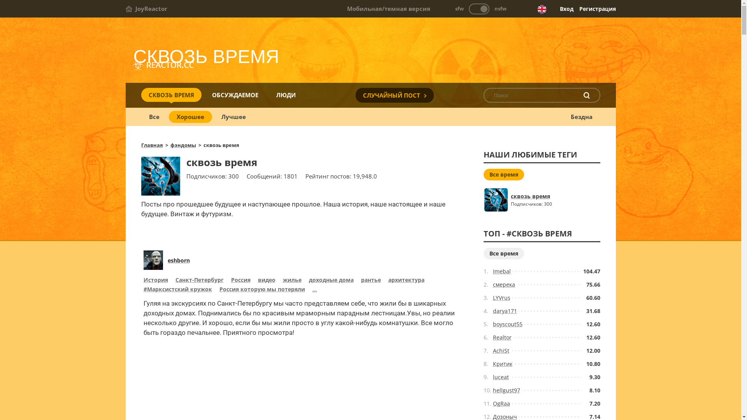 The height and width of the screenshot is (420, 747). Describe the element at coordinates (501, 404) in the screenshot. I see `OgRaa` at that location.